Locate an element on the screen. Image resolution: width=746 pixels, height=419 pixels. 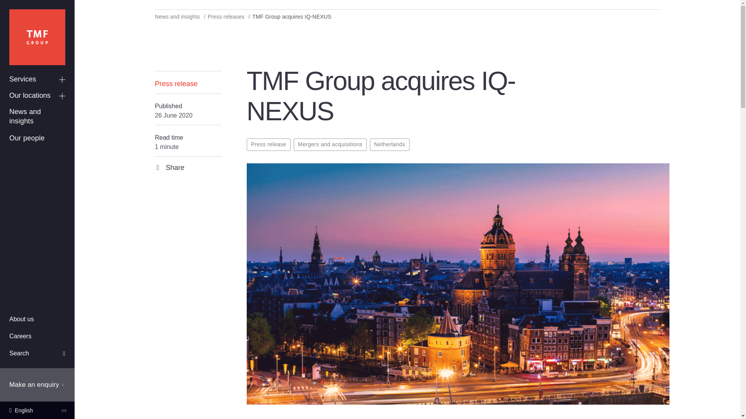
Press releases is located at coordinates (227, 16).